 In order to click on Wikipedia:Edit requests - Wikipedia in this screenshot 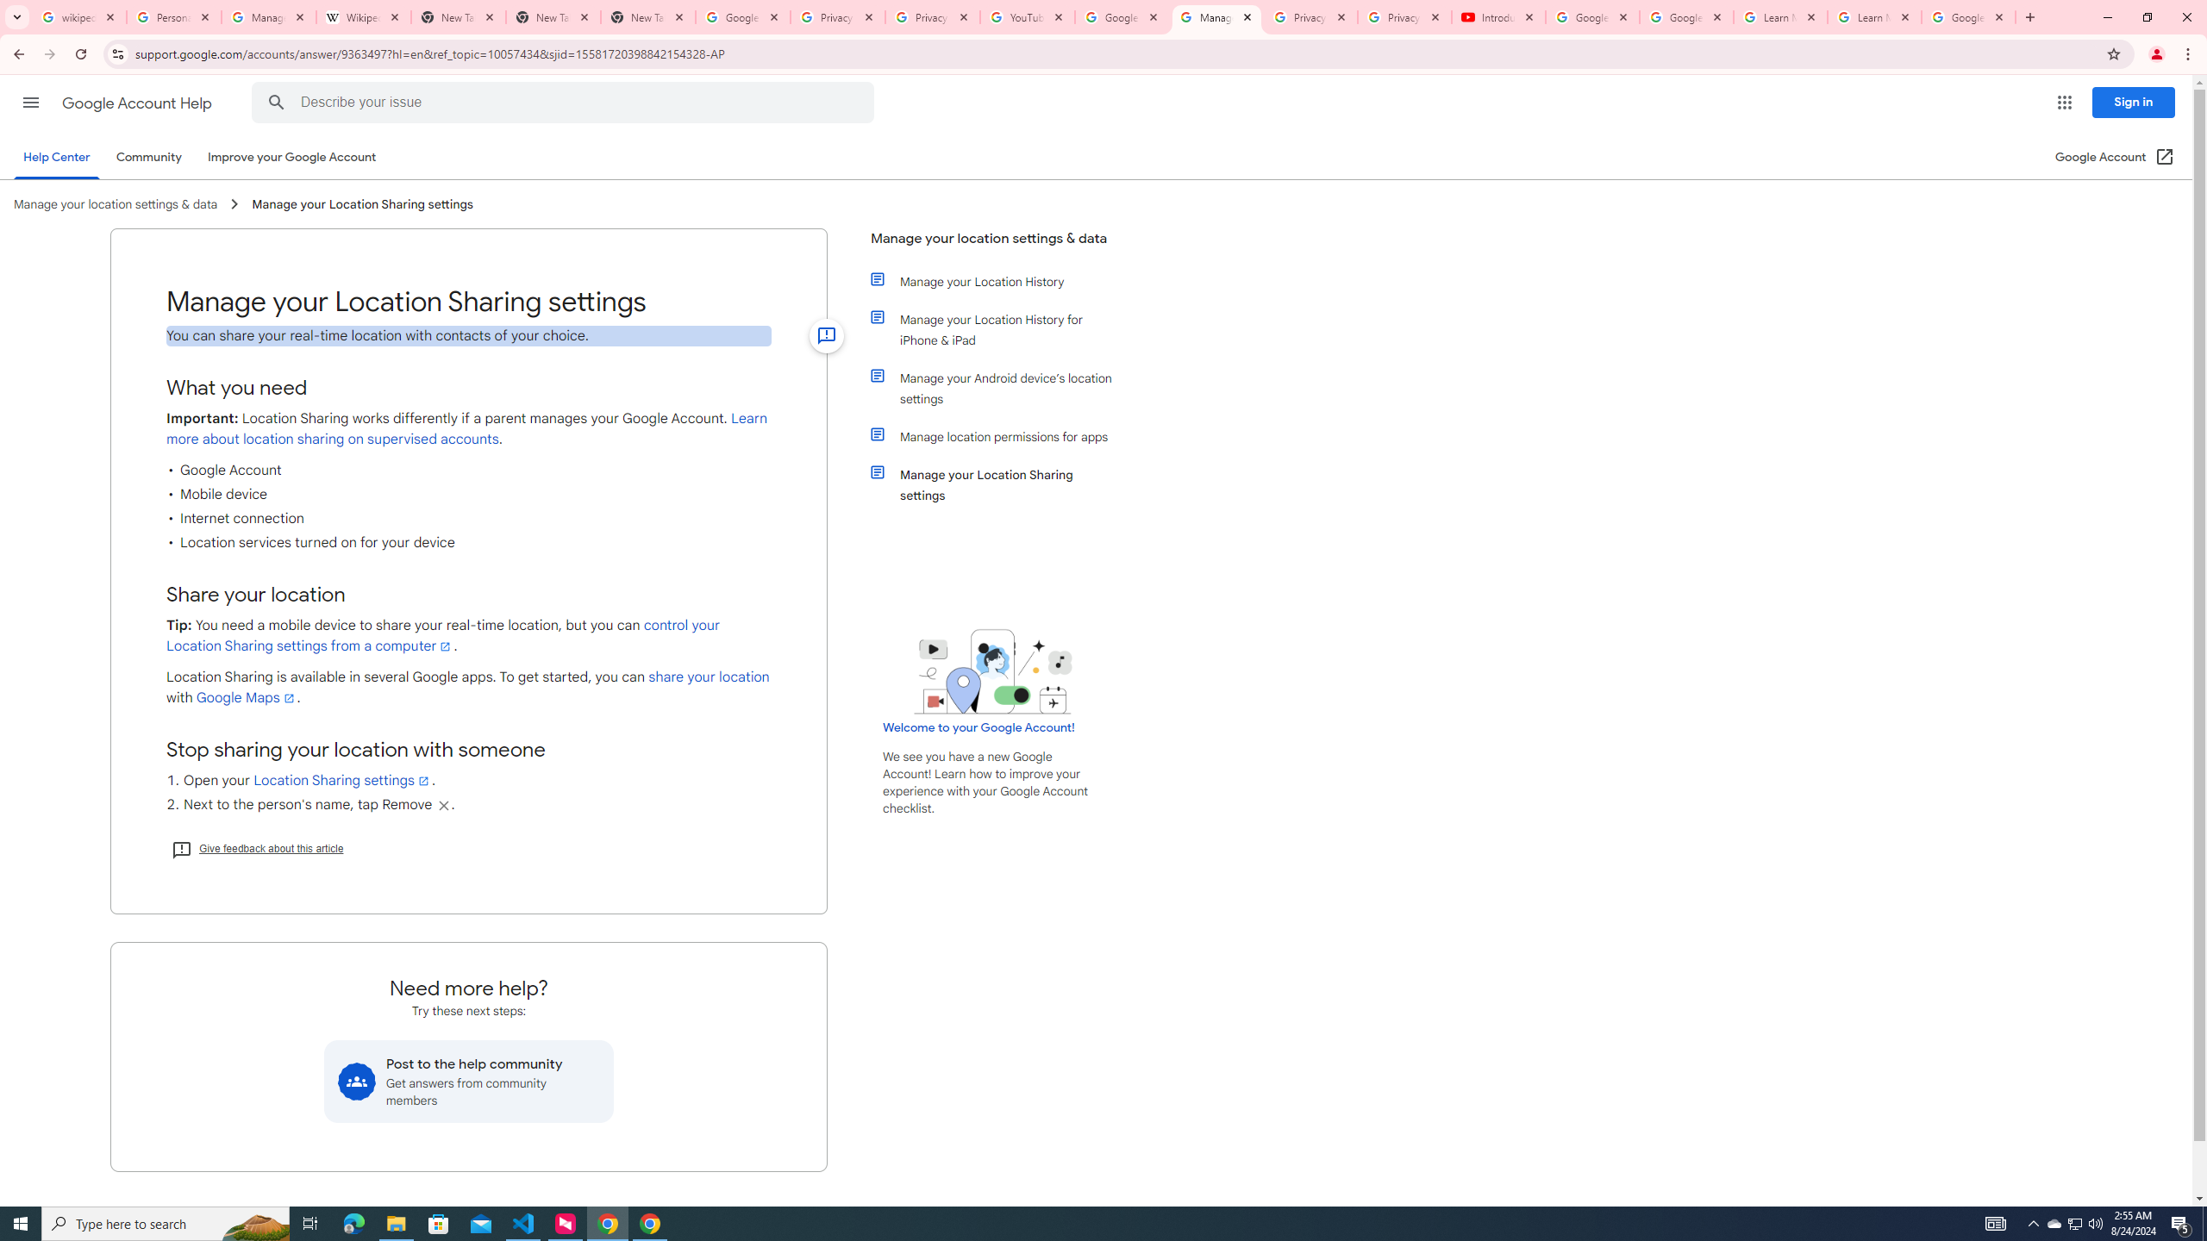, I will do `click(364, 17)`.